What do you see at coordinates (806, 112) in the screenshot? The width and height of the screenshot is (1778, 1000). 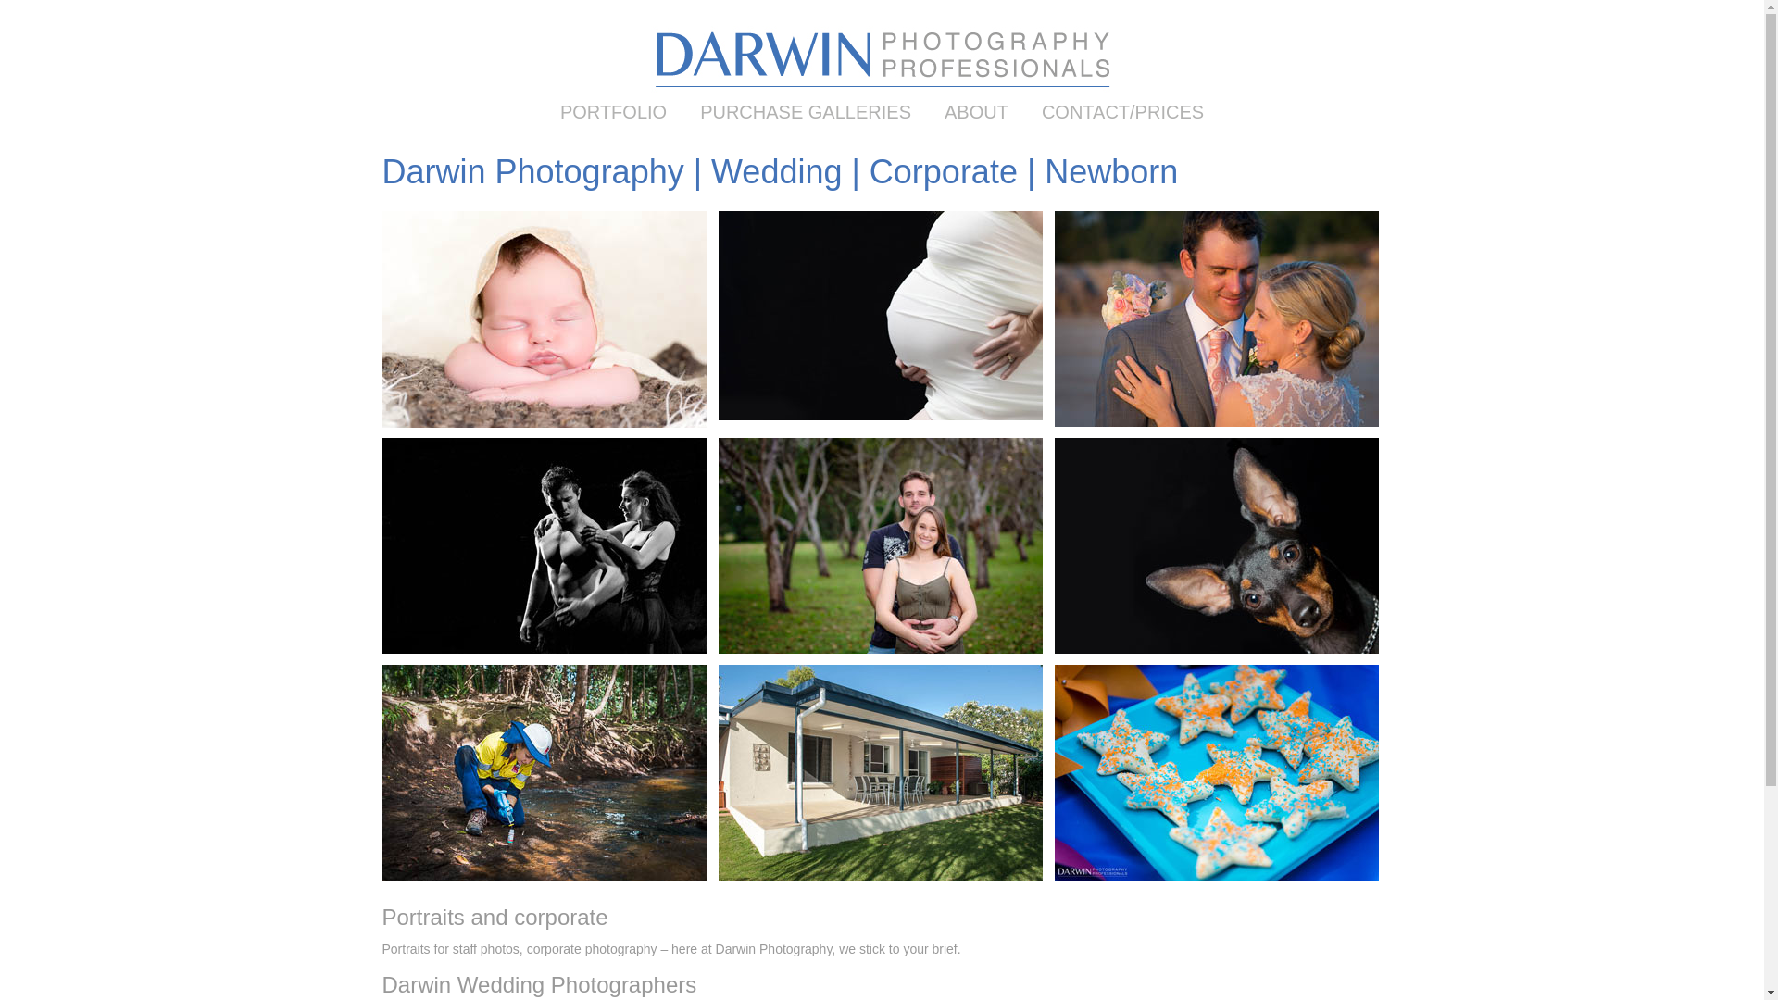 I see `PURCHASE GALLERIES` at bounding box center [806, 112].